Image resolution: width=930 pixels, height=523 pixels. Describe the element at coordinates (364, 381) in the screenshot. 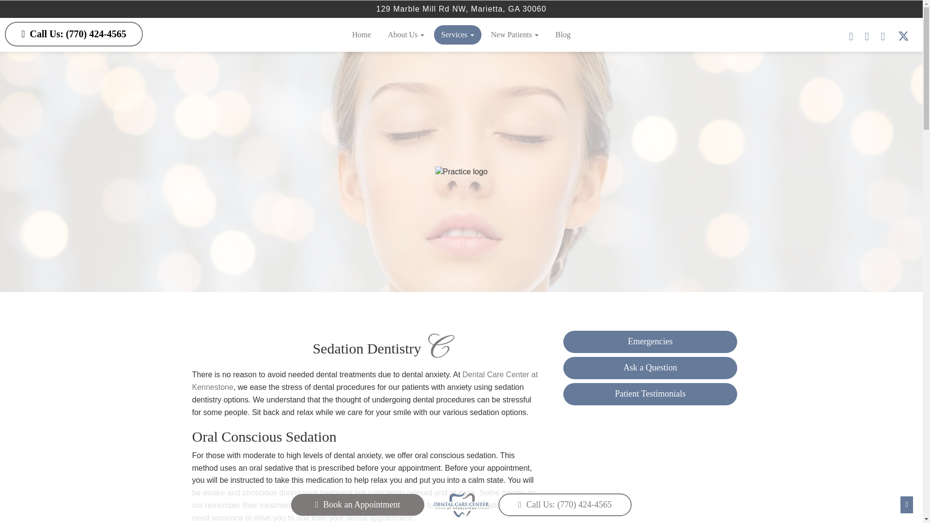

I see `Marietta GA Dentist` at that location.